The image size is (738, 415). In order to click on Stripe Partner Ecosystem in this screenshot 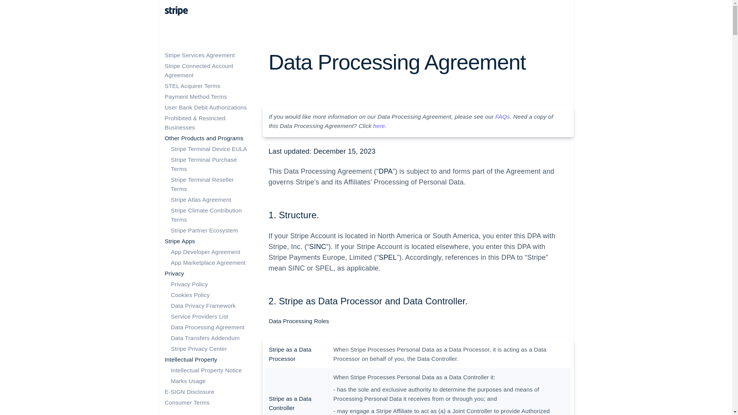, I will do `click(204, 230)`.